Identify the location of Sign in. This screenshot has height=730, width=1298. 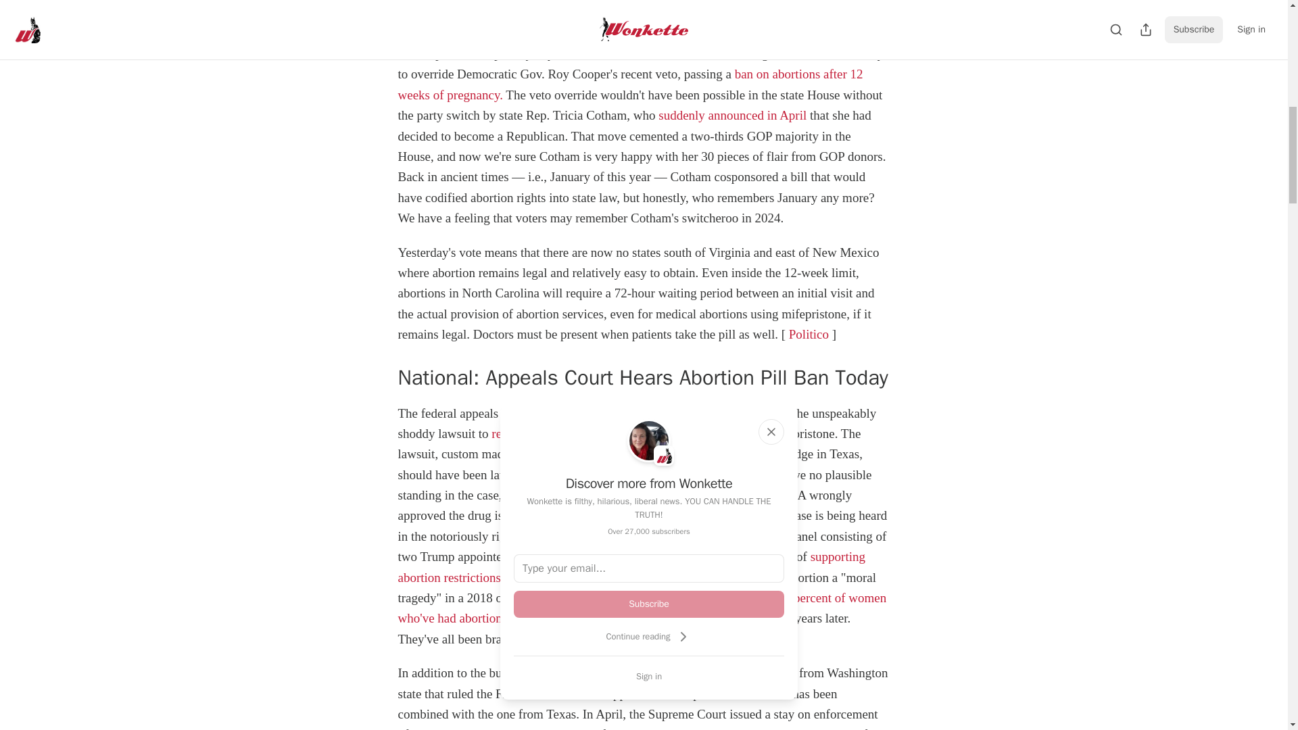
(649, 676).